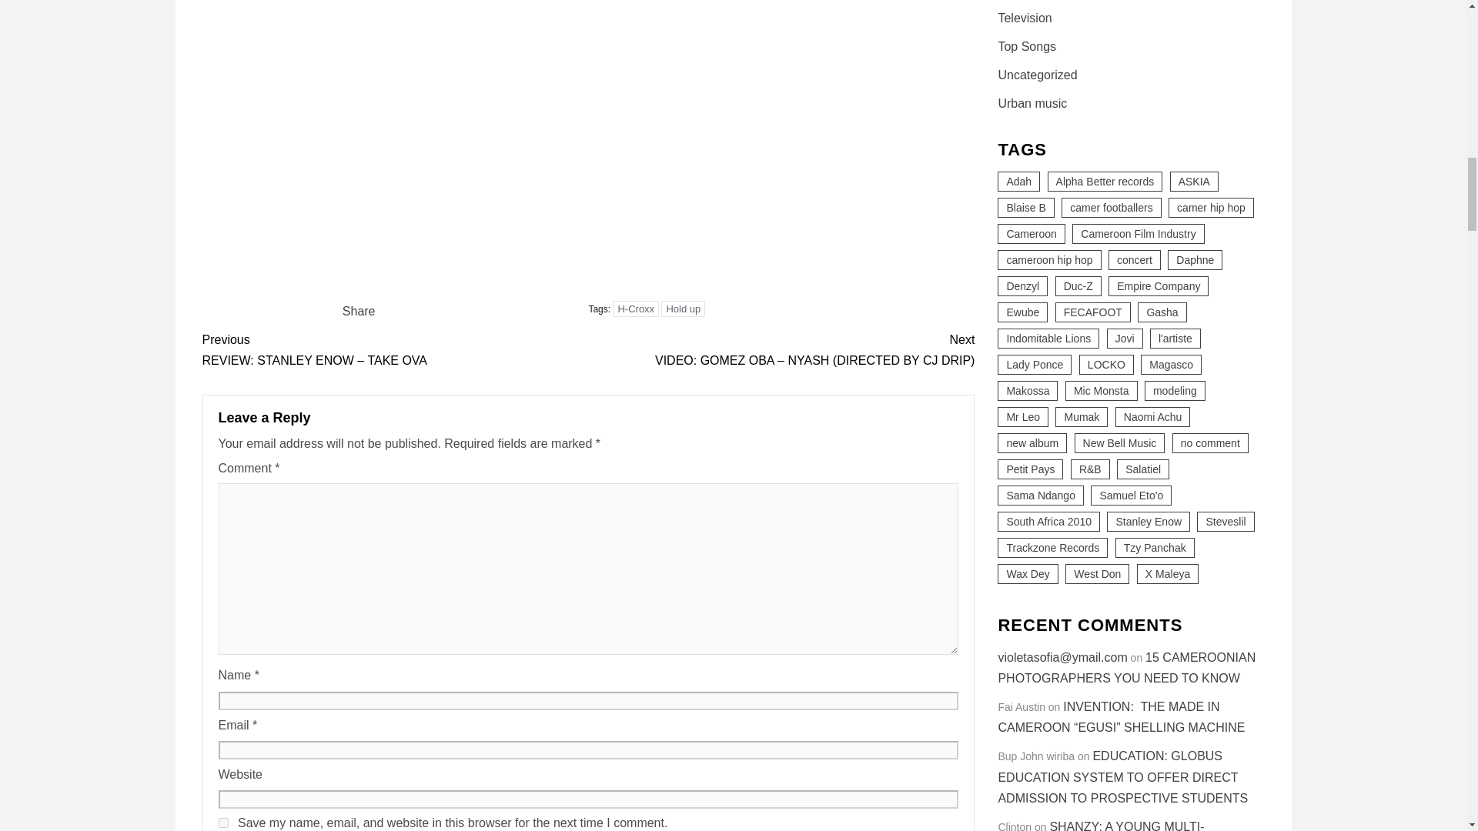 The height and width of the screenshot is (831, 1478). Describe the element at coordinates (359, 311) in the screenshot. I see `Share` at that location.